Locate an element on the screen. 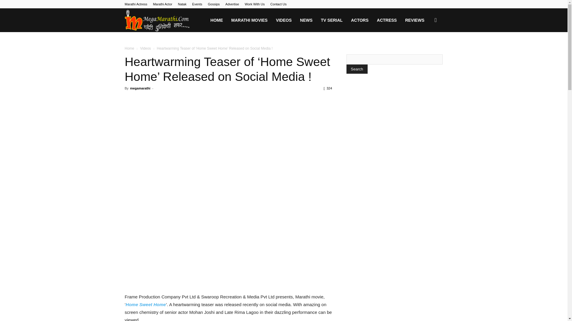  Work With Us is located at coordinates (254, 4).